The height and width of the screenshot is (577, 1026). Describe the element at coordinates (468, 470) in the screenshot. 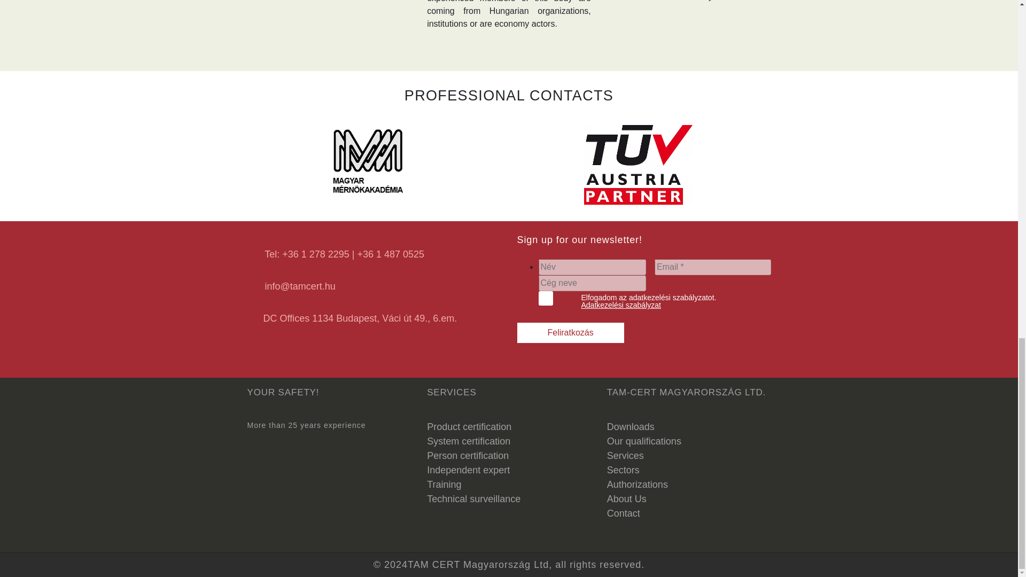

I see `Independent expert` at that location.